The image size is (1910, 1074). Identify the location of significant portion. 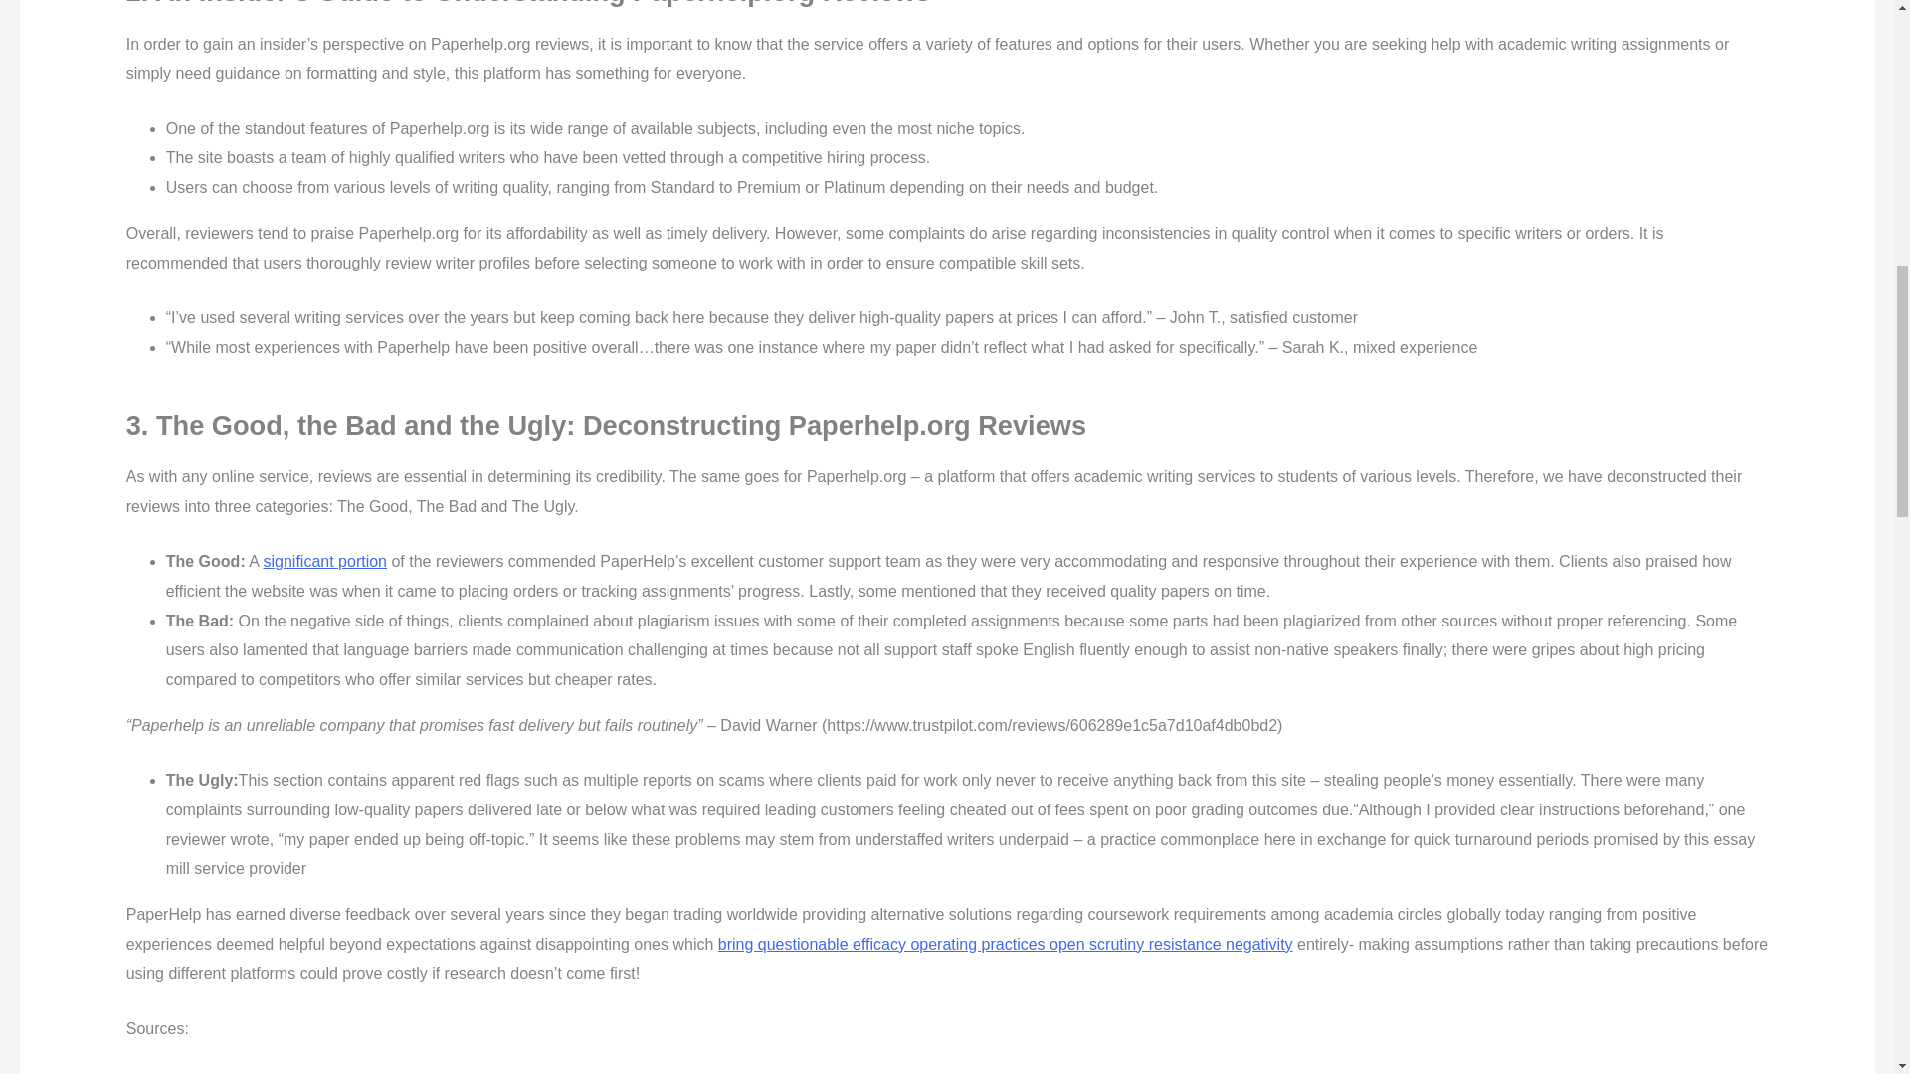
(324, 561).